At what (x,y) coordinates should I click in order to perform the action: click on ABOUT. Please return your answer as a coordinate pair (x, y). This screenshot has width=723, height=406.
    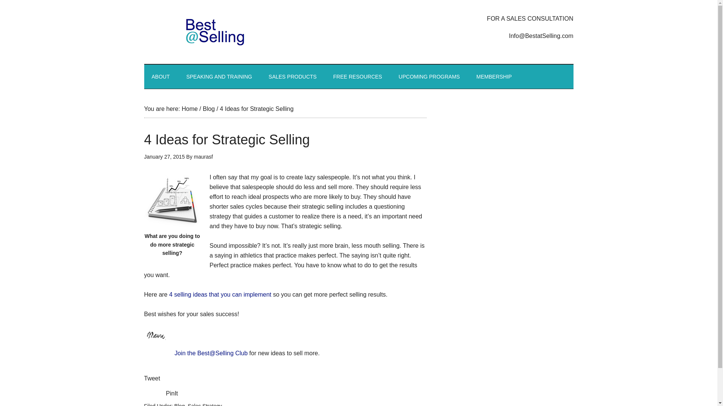
    Looking at the image, I should click on (160, 77).